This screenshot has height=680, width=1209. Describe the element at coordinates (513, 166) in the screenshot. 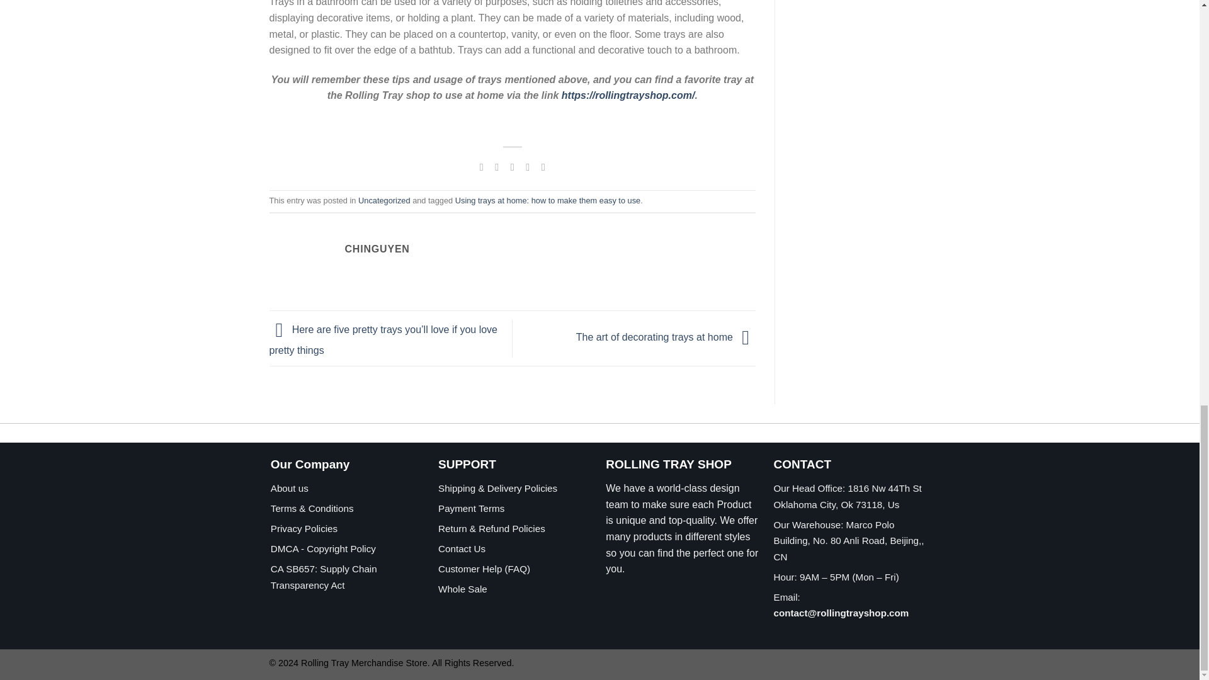

I see `Email to a Friend` at that location.